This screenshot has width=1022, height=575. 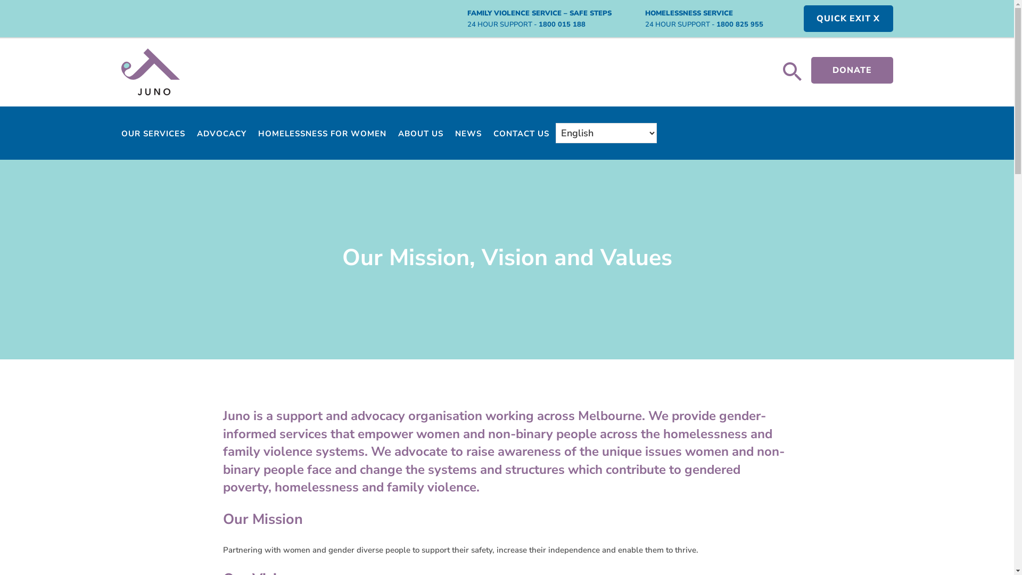 I want to click on DONATE, so click(x=852, y=70).